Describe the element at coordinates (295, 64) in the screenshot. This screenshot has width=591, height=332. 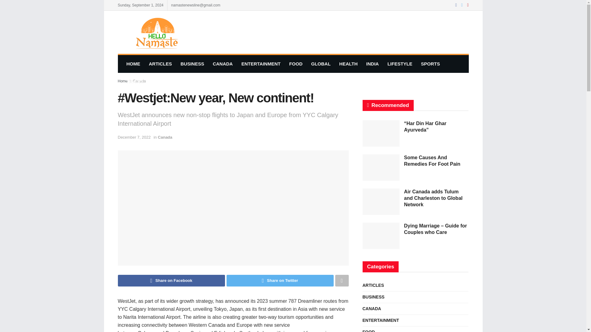
I see `FOOD` at that location.